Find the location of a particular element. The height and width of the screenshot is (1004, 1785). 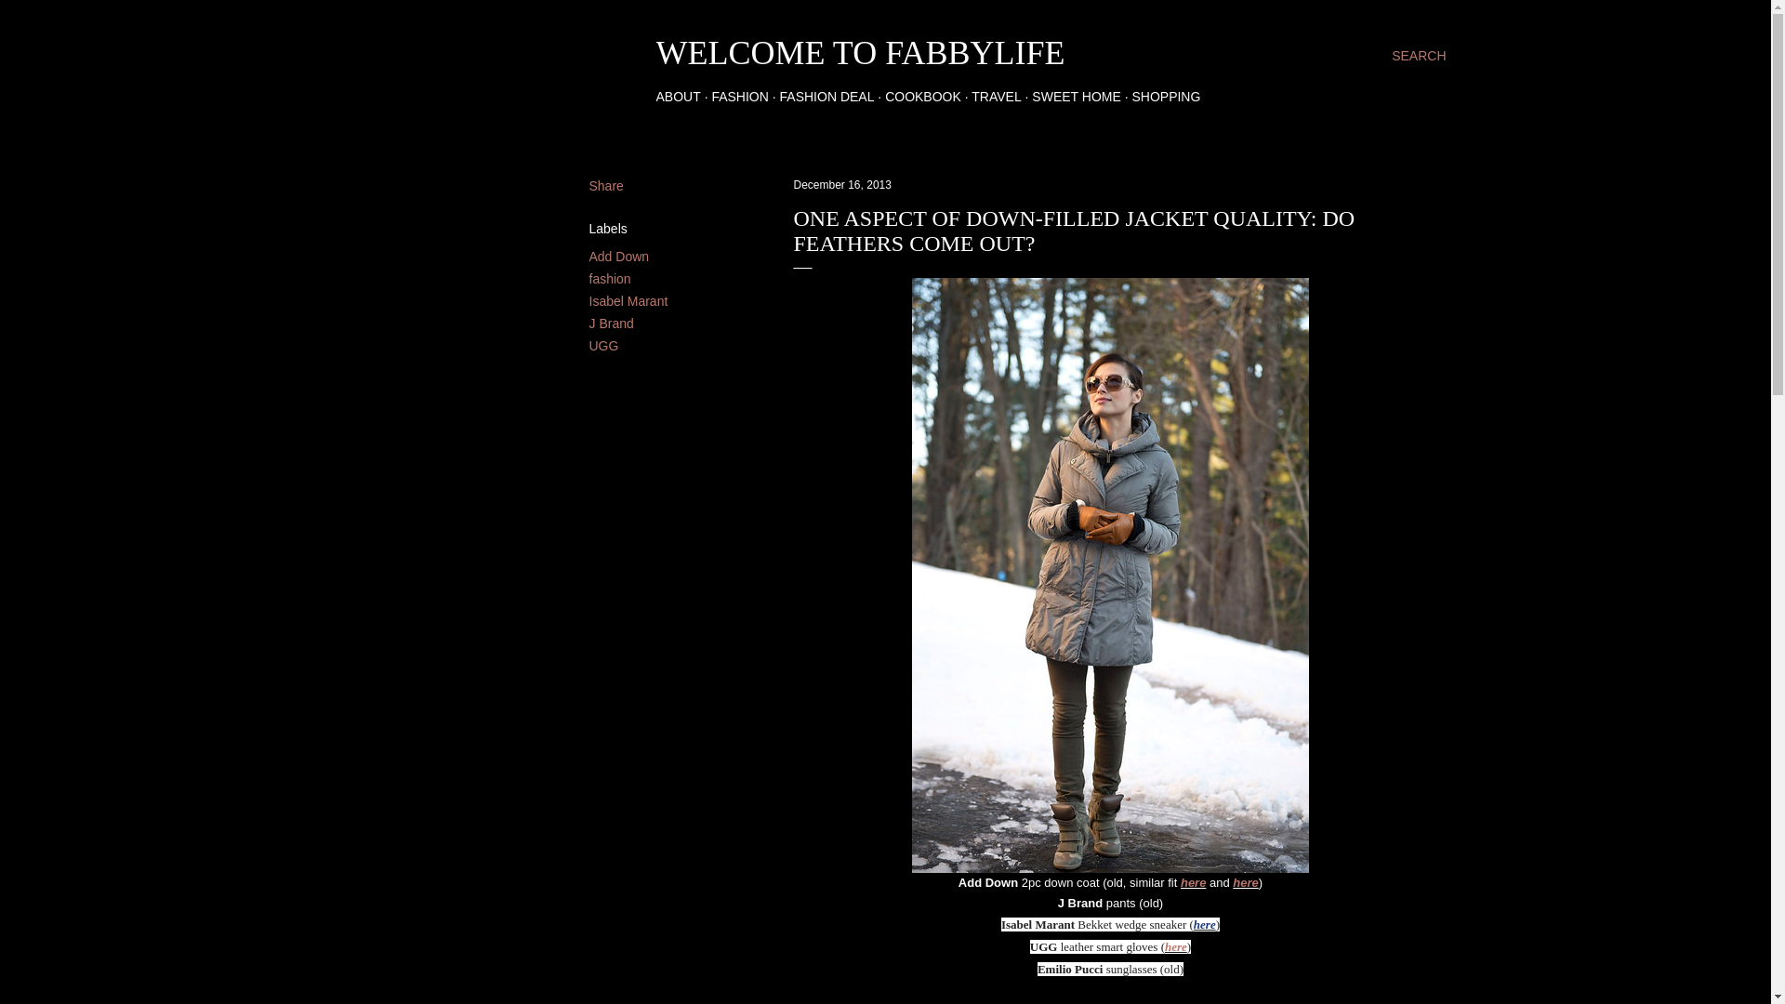

SWEET HOME is located at coordinates (1076, 97).